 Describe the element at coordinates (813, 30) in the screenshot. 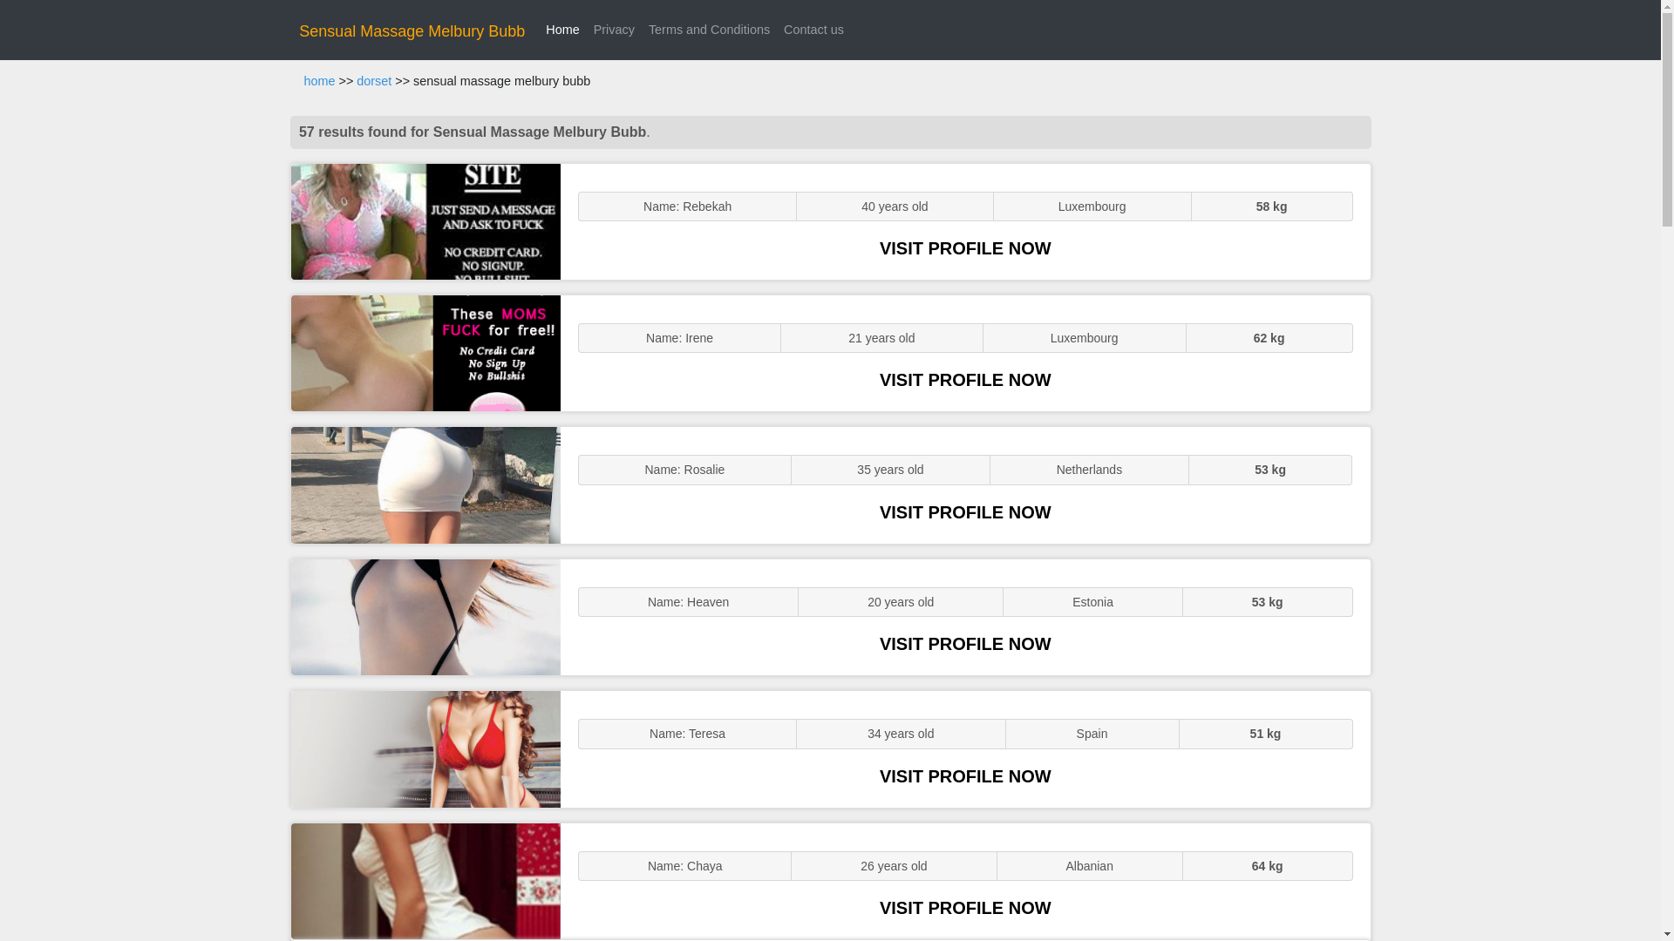

I see `Contact us` at that location.